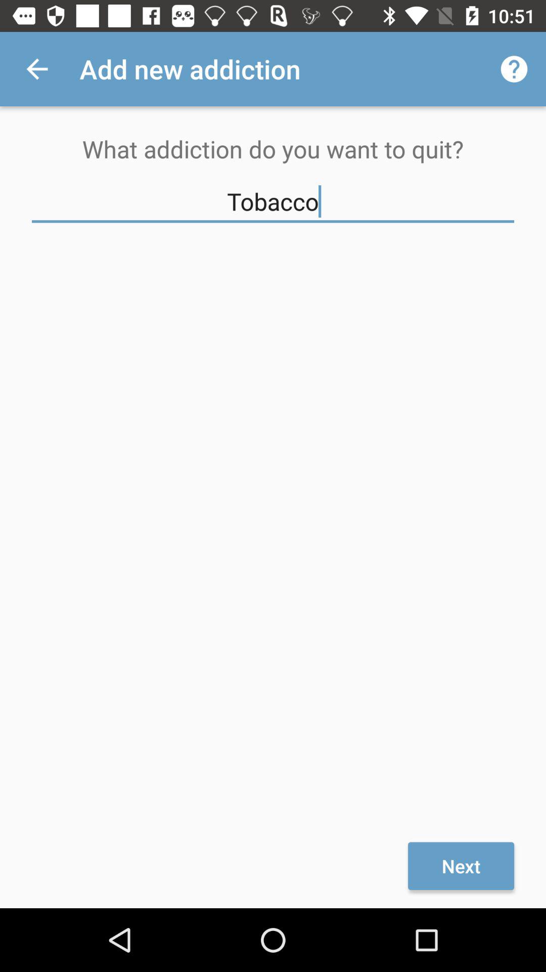  What do you see at coordinates (514, 69) in the screenshot?
I see `press icon next to add new addiction app` at bounding box center [514, 69].